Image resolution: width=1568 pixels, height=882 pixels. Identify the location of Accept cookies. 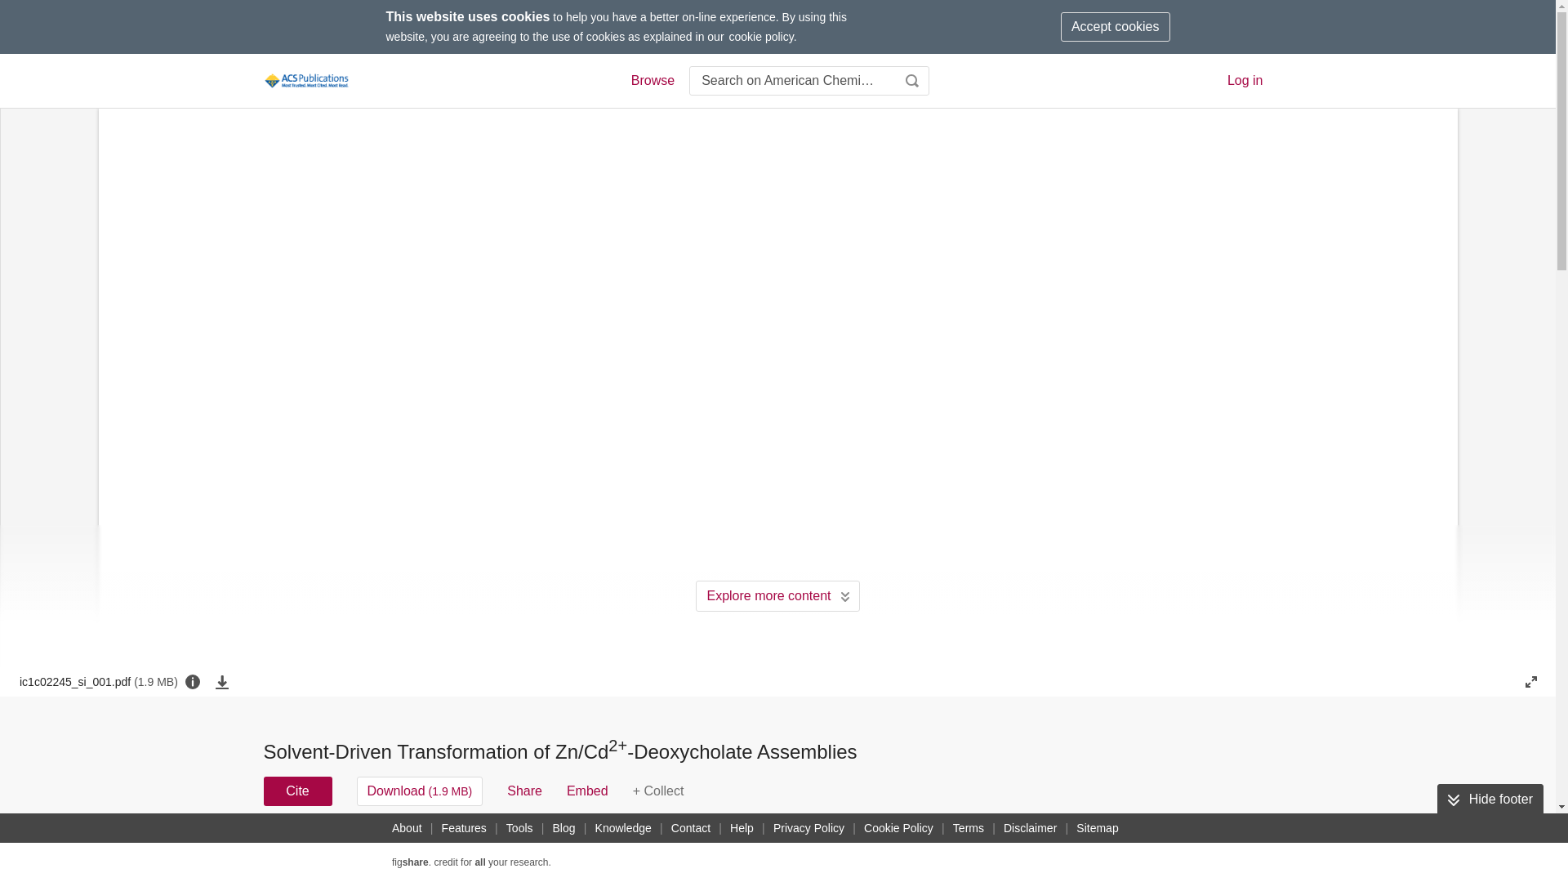
(1116, 26).